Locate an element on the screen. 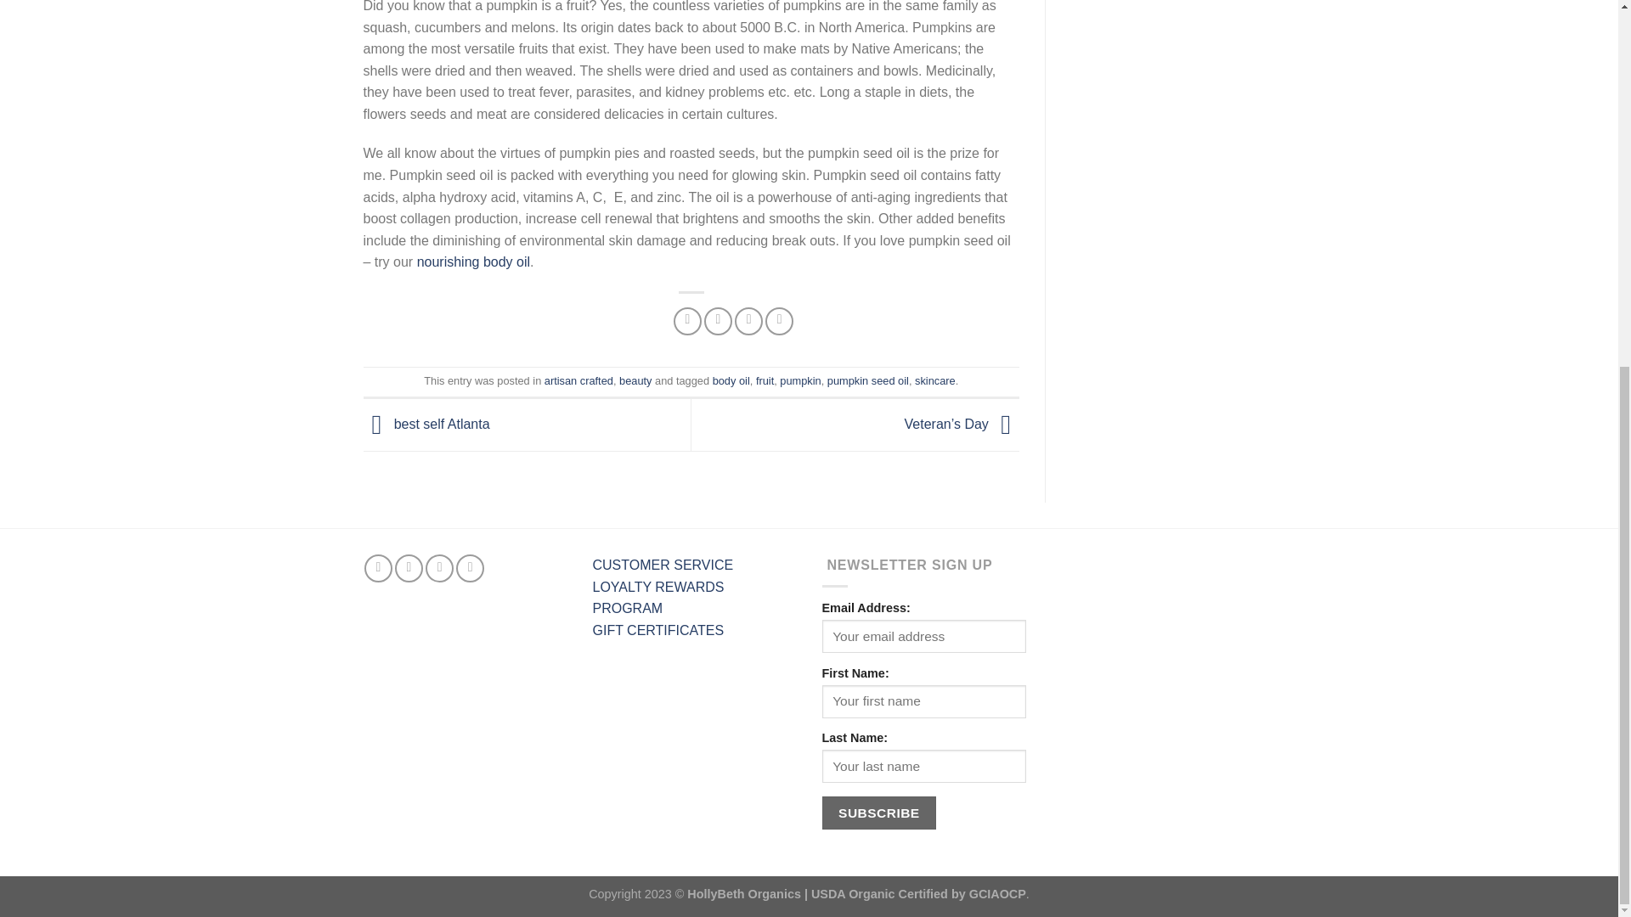  Subscribe is located at coordinates (878, 813).